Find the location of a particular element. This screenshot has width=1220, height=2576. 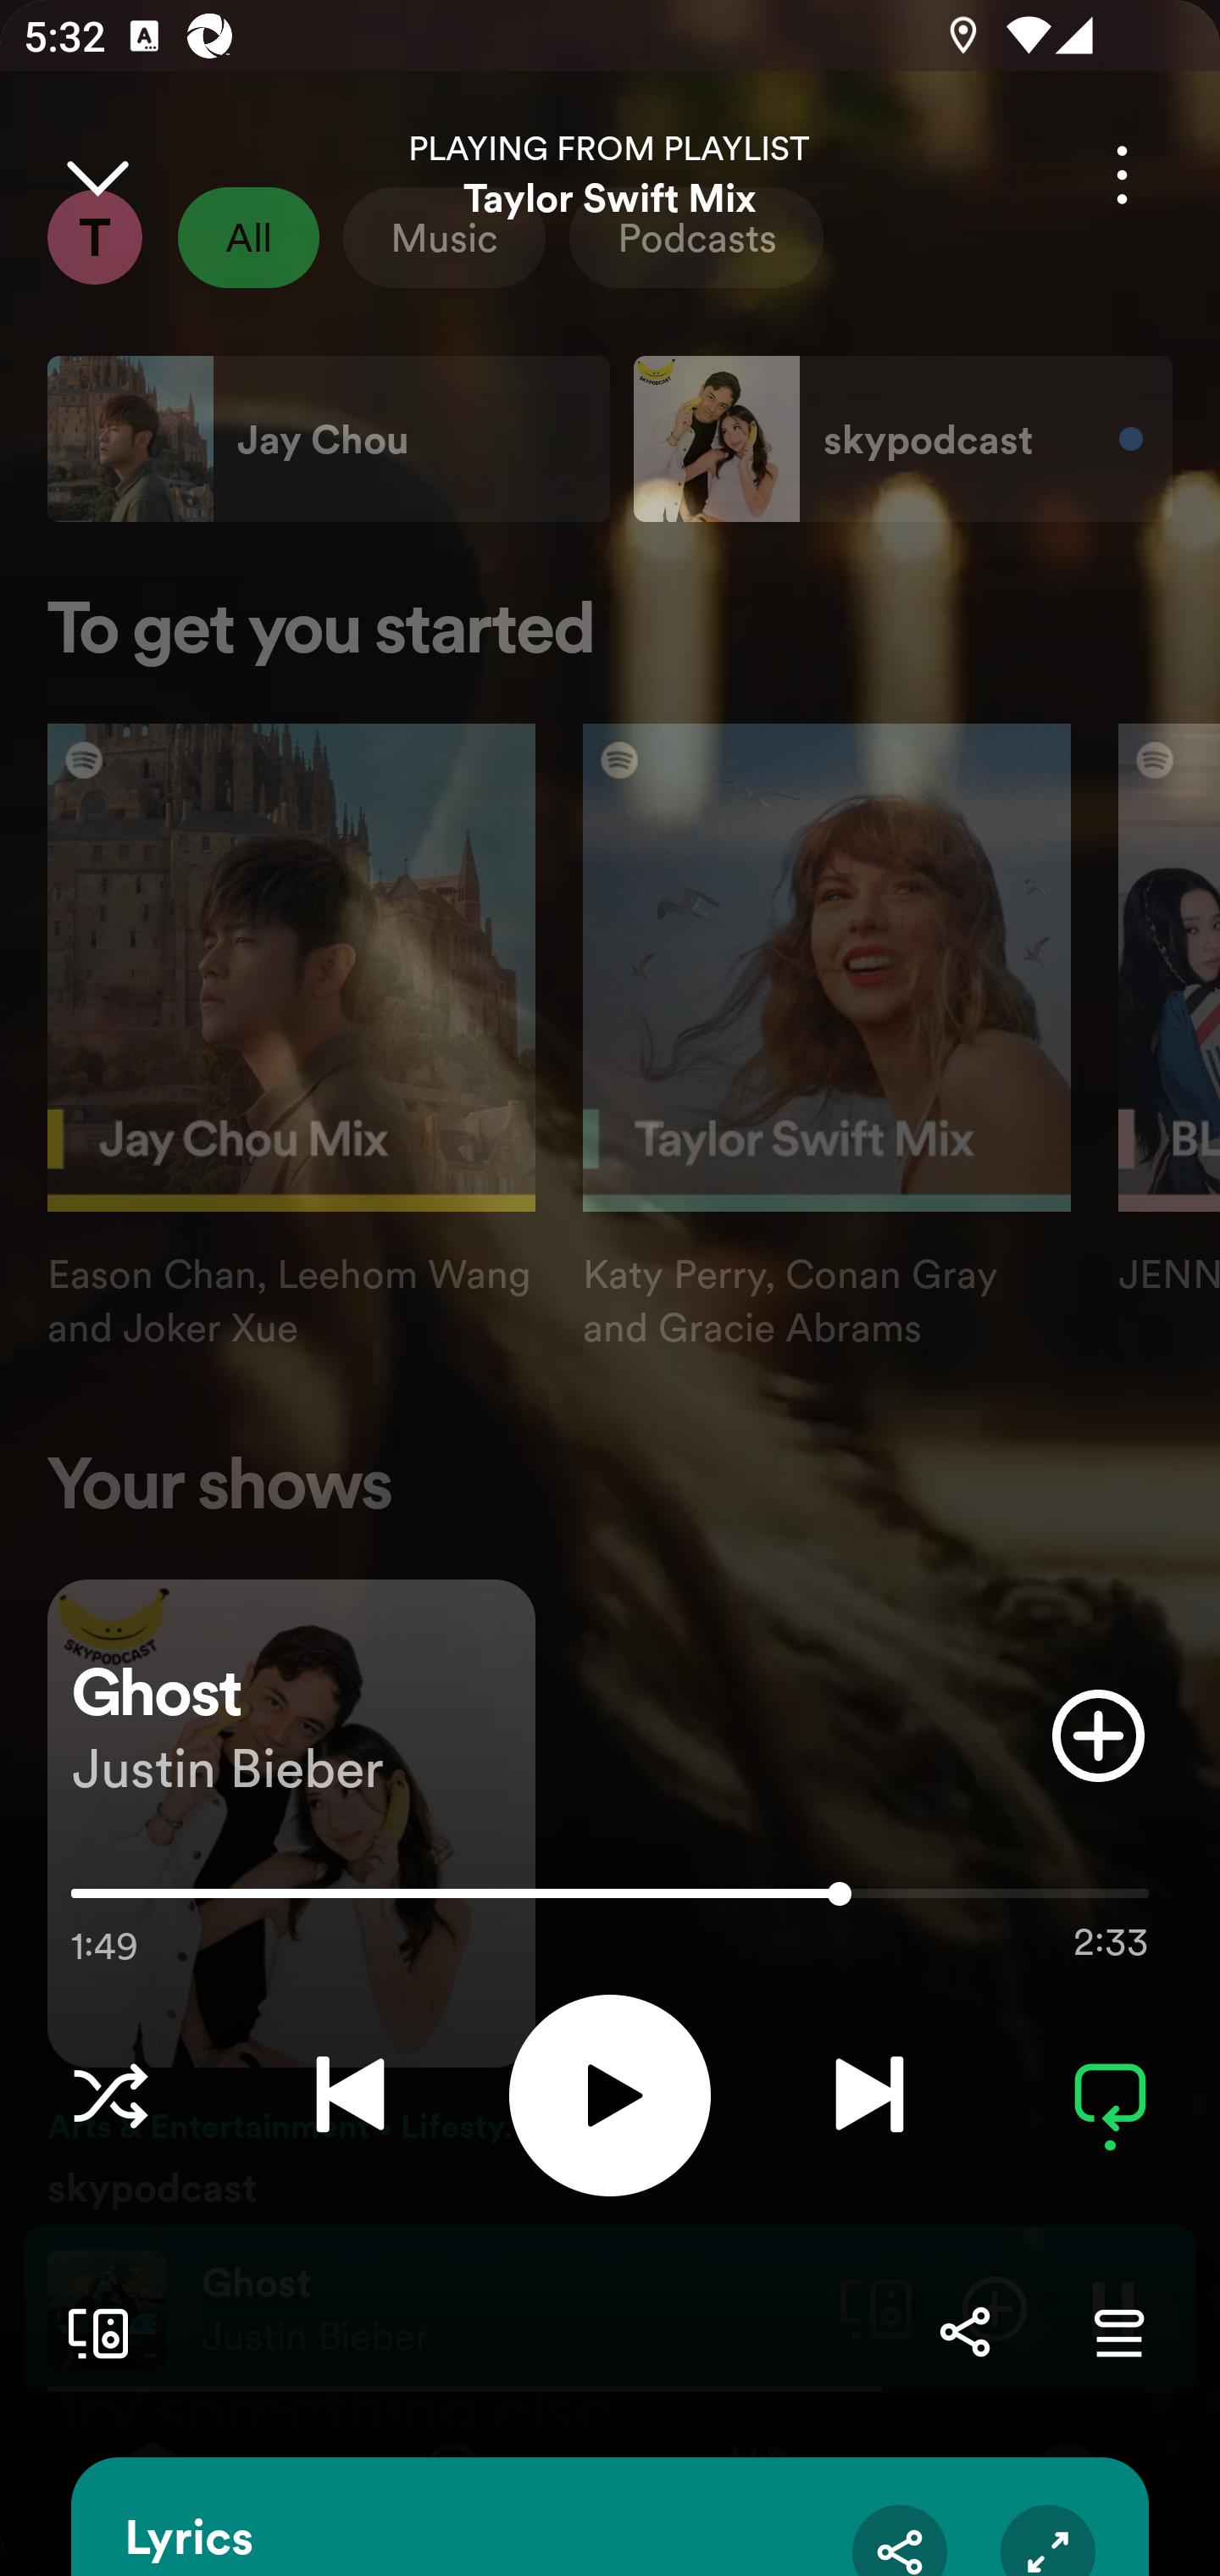

Go to Queue is located at coordinates (1118, 2332).